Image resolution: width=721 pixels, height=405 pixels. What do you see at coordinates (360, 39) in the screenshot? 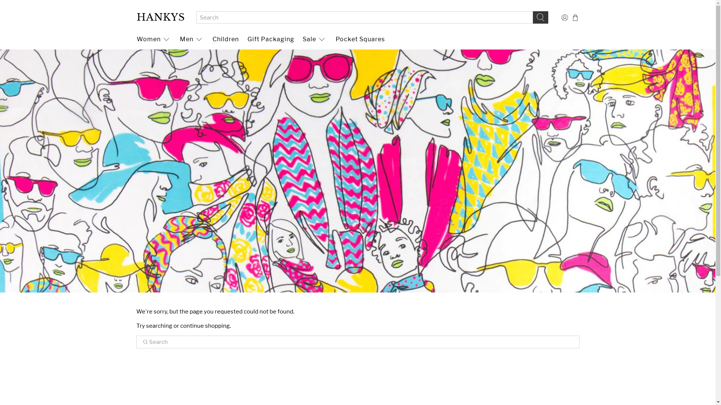
I see `Pocket Squares` at bounding box center [360, 39].